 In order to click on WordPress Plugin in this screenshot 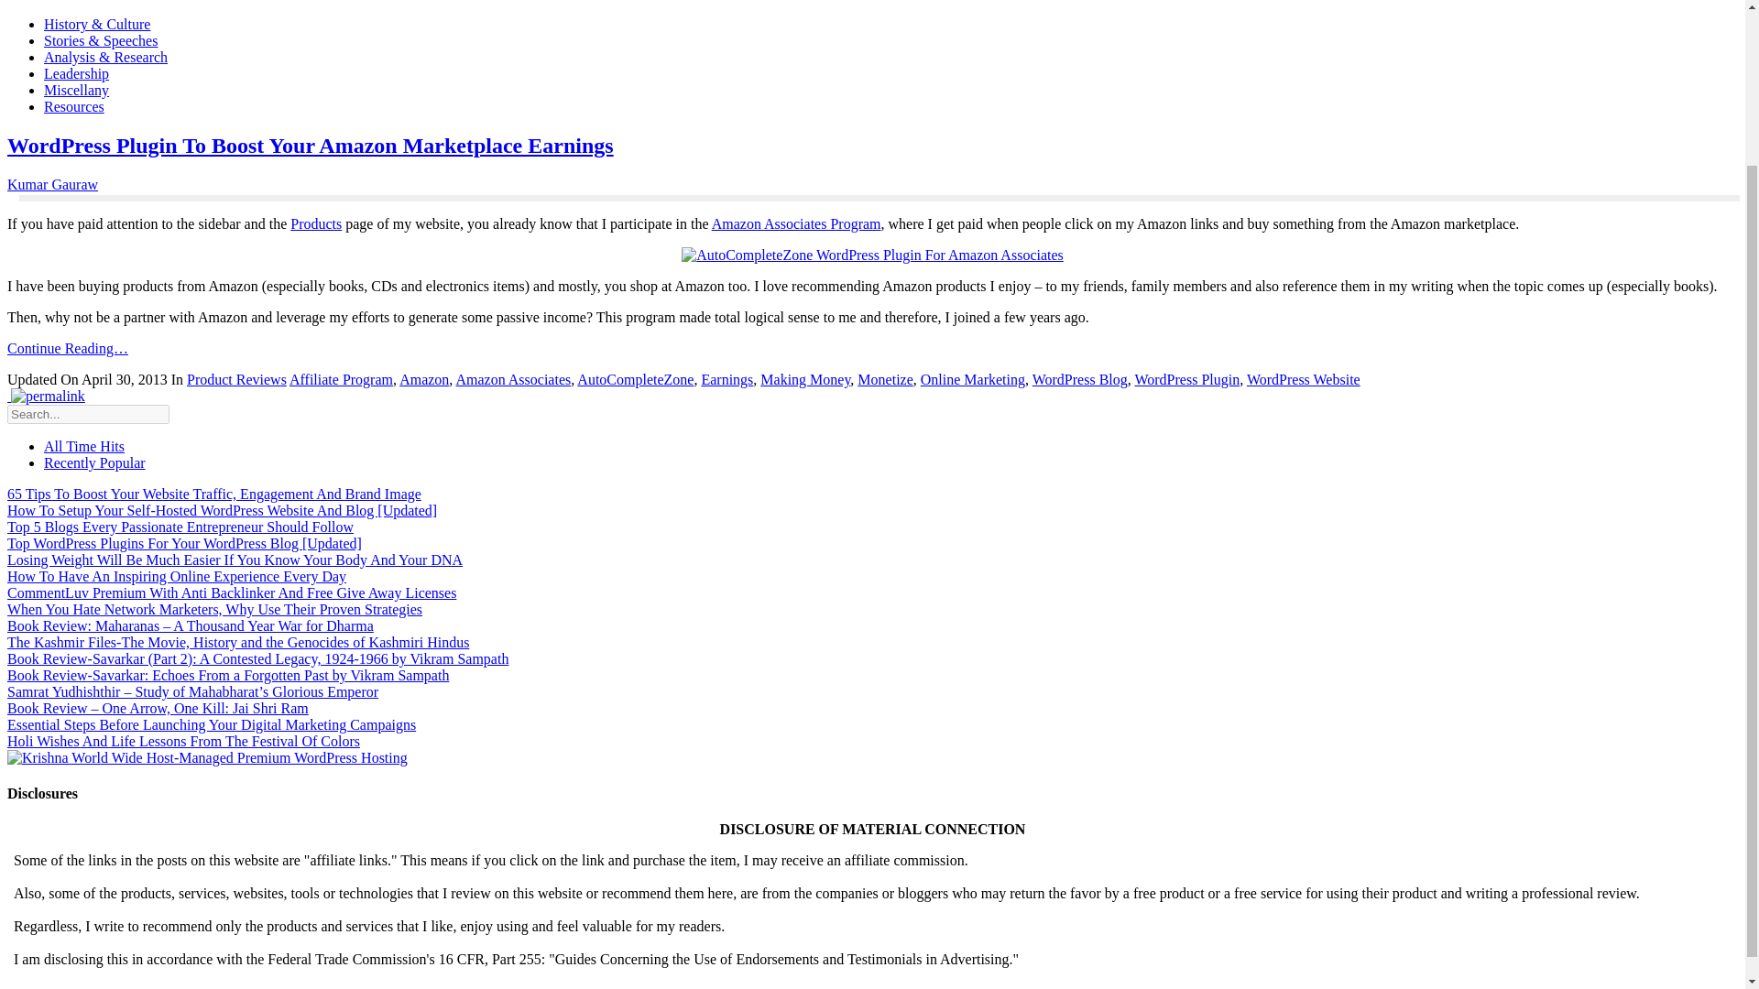, I will do `click(1187, 379)`.